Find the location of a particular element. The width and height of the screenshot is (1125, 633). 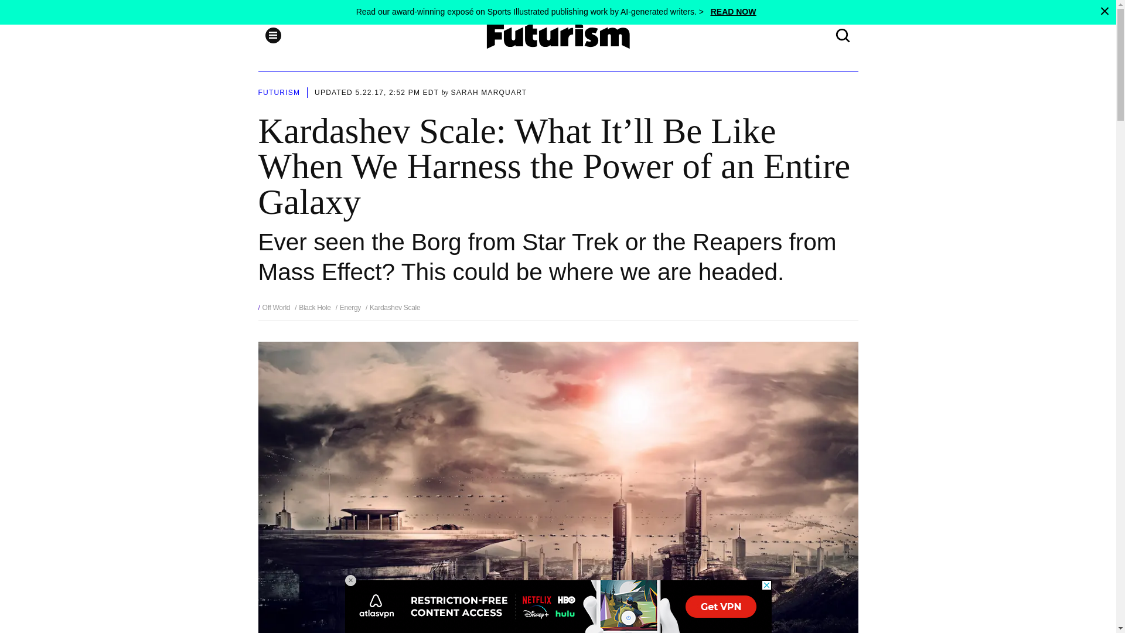

kardashev scale is located at coordinates (393, 308).